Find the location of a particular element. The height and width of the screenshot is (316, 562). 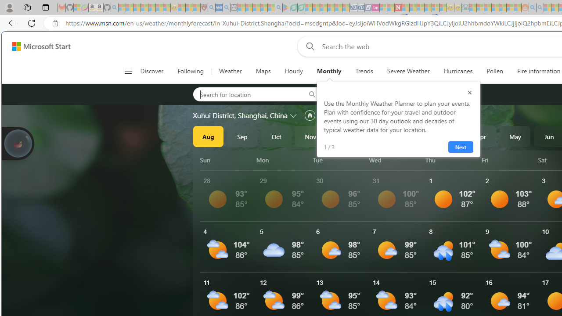

Web search is located at coordinates (308, 46).